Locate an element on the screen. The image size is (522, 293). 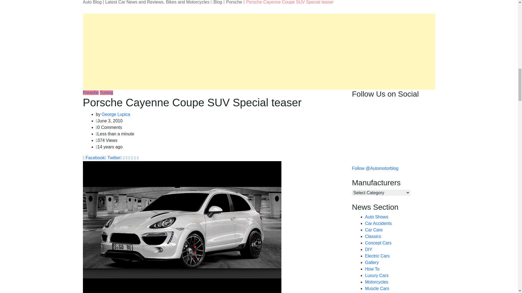
Go to the Porsche Category archives. is located at coordinates (234, 2).